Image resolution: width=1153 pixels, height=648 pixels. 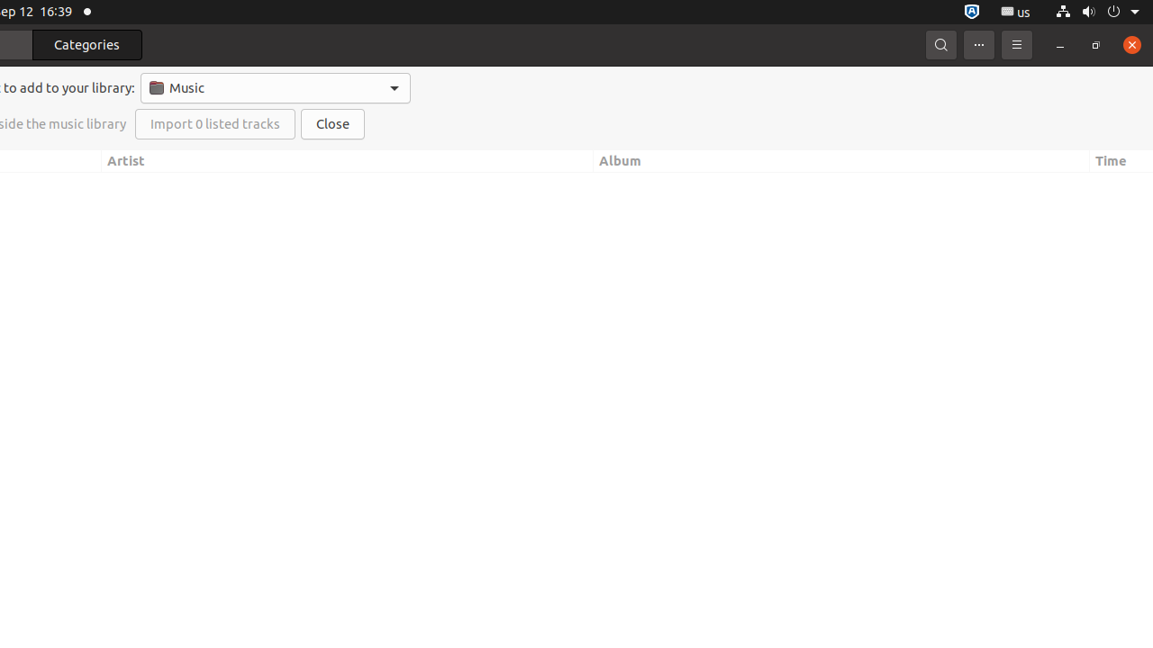 What do you see at coordinates (841, 162) in the screenshot?
I see `Album` at bounding box center [841, 162].